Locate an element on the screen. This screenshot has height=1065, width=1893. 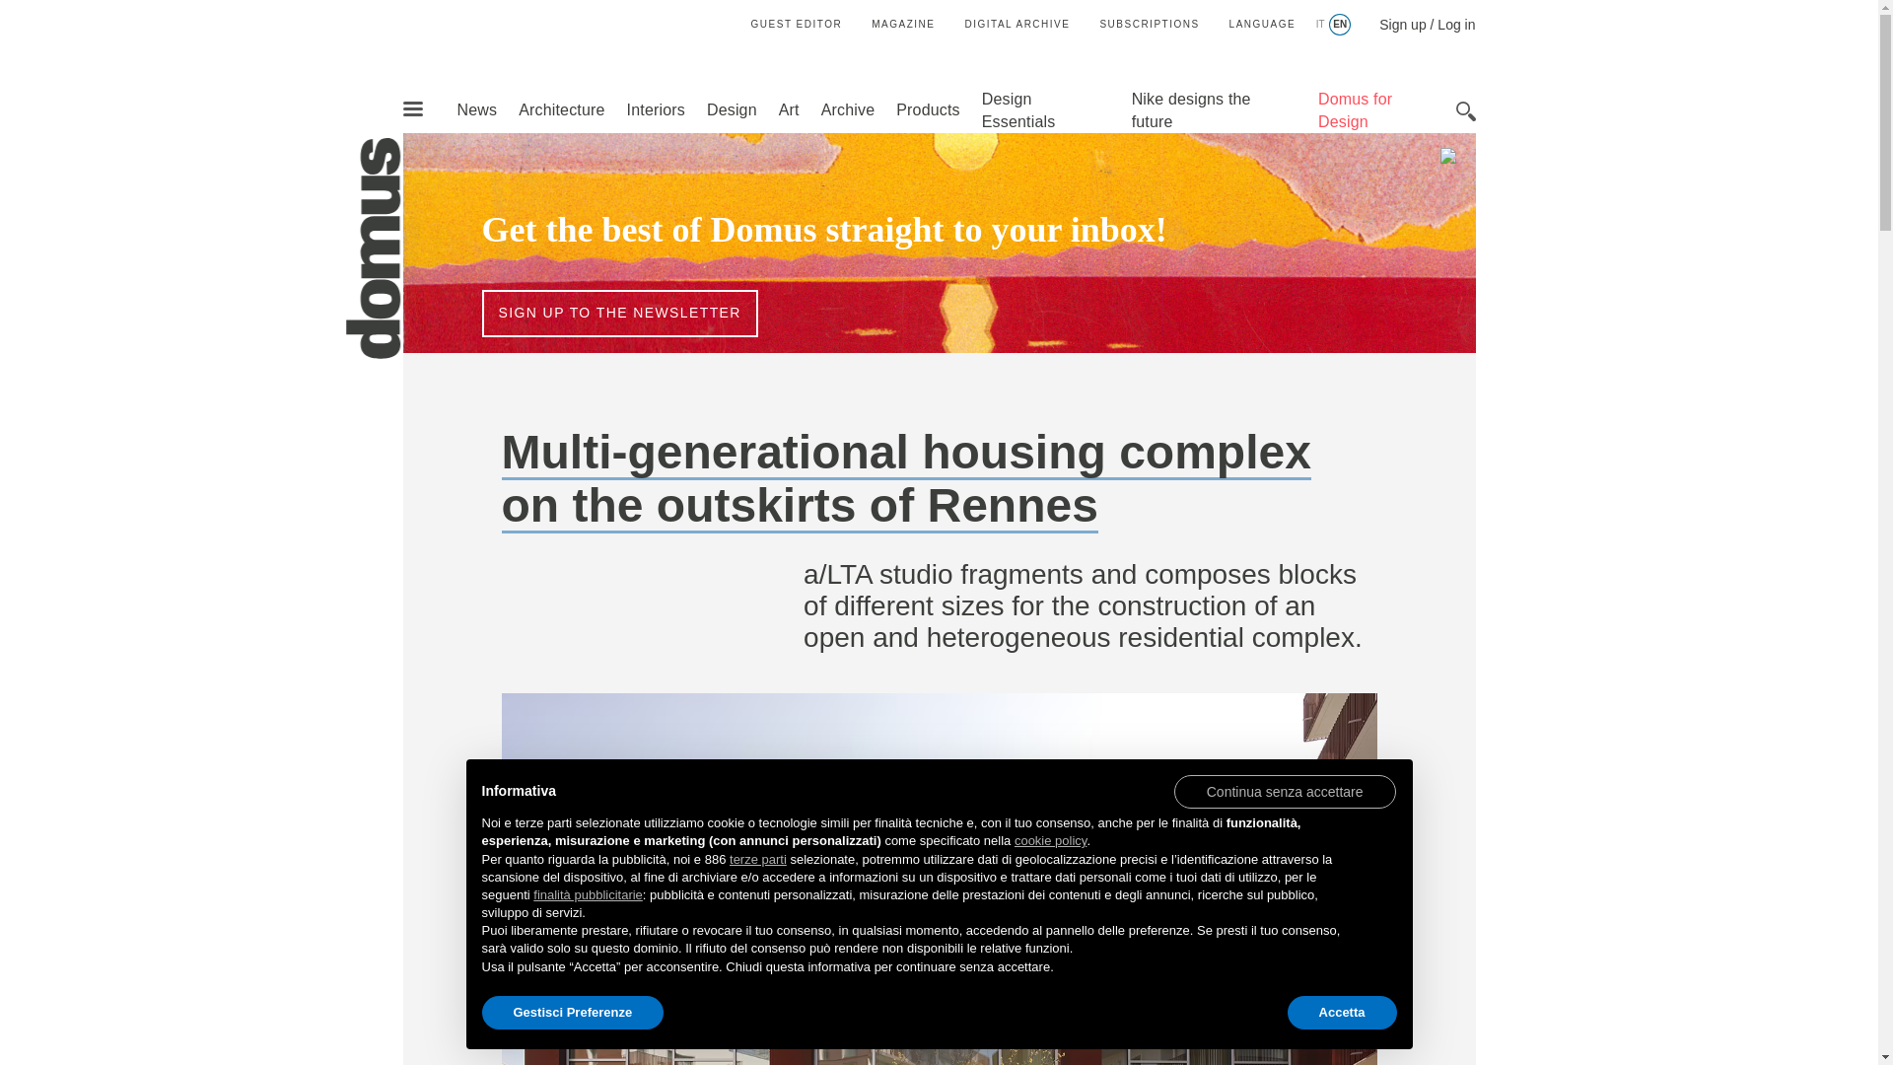
GUEST EDITOR is located at coordinates (797, 24).